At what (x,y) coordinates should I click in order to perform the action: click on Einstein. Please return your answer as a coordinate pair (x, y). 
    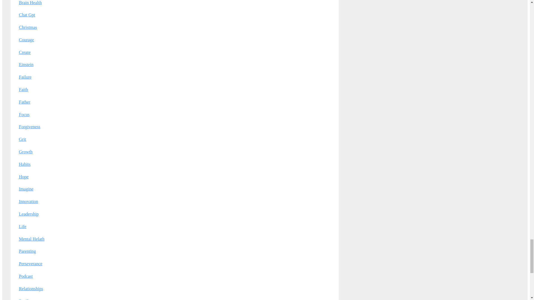
    Looking at the image, I should click on (26, 64).